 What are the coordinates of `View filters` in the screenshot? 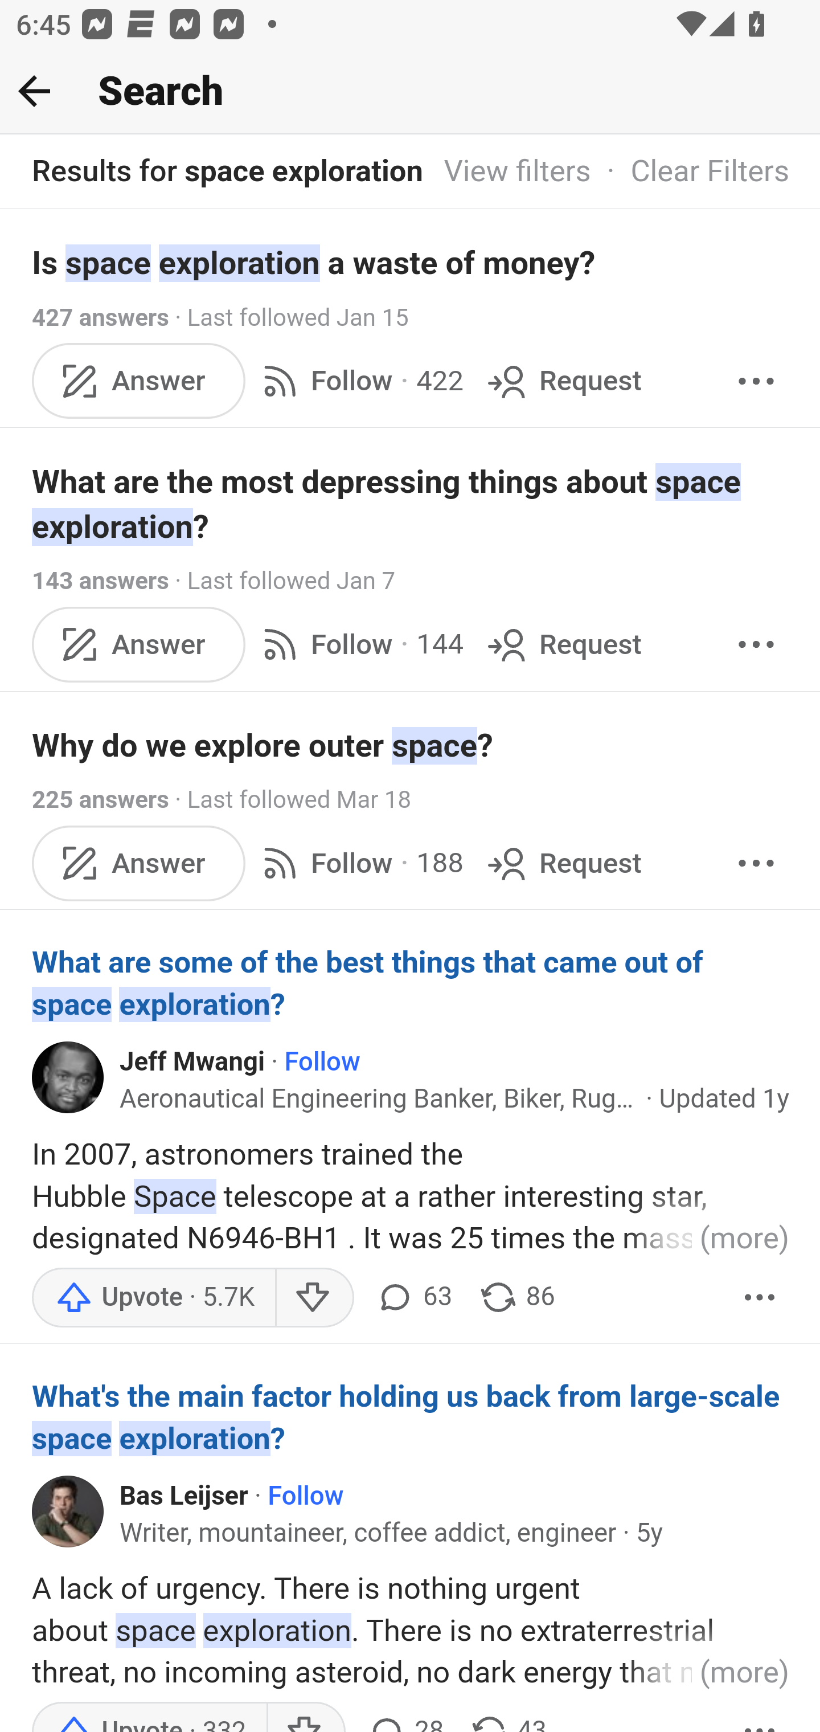 It's located at (517, 172).